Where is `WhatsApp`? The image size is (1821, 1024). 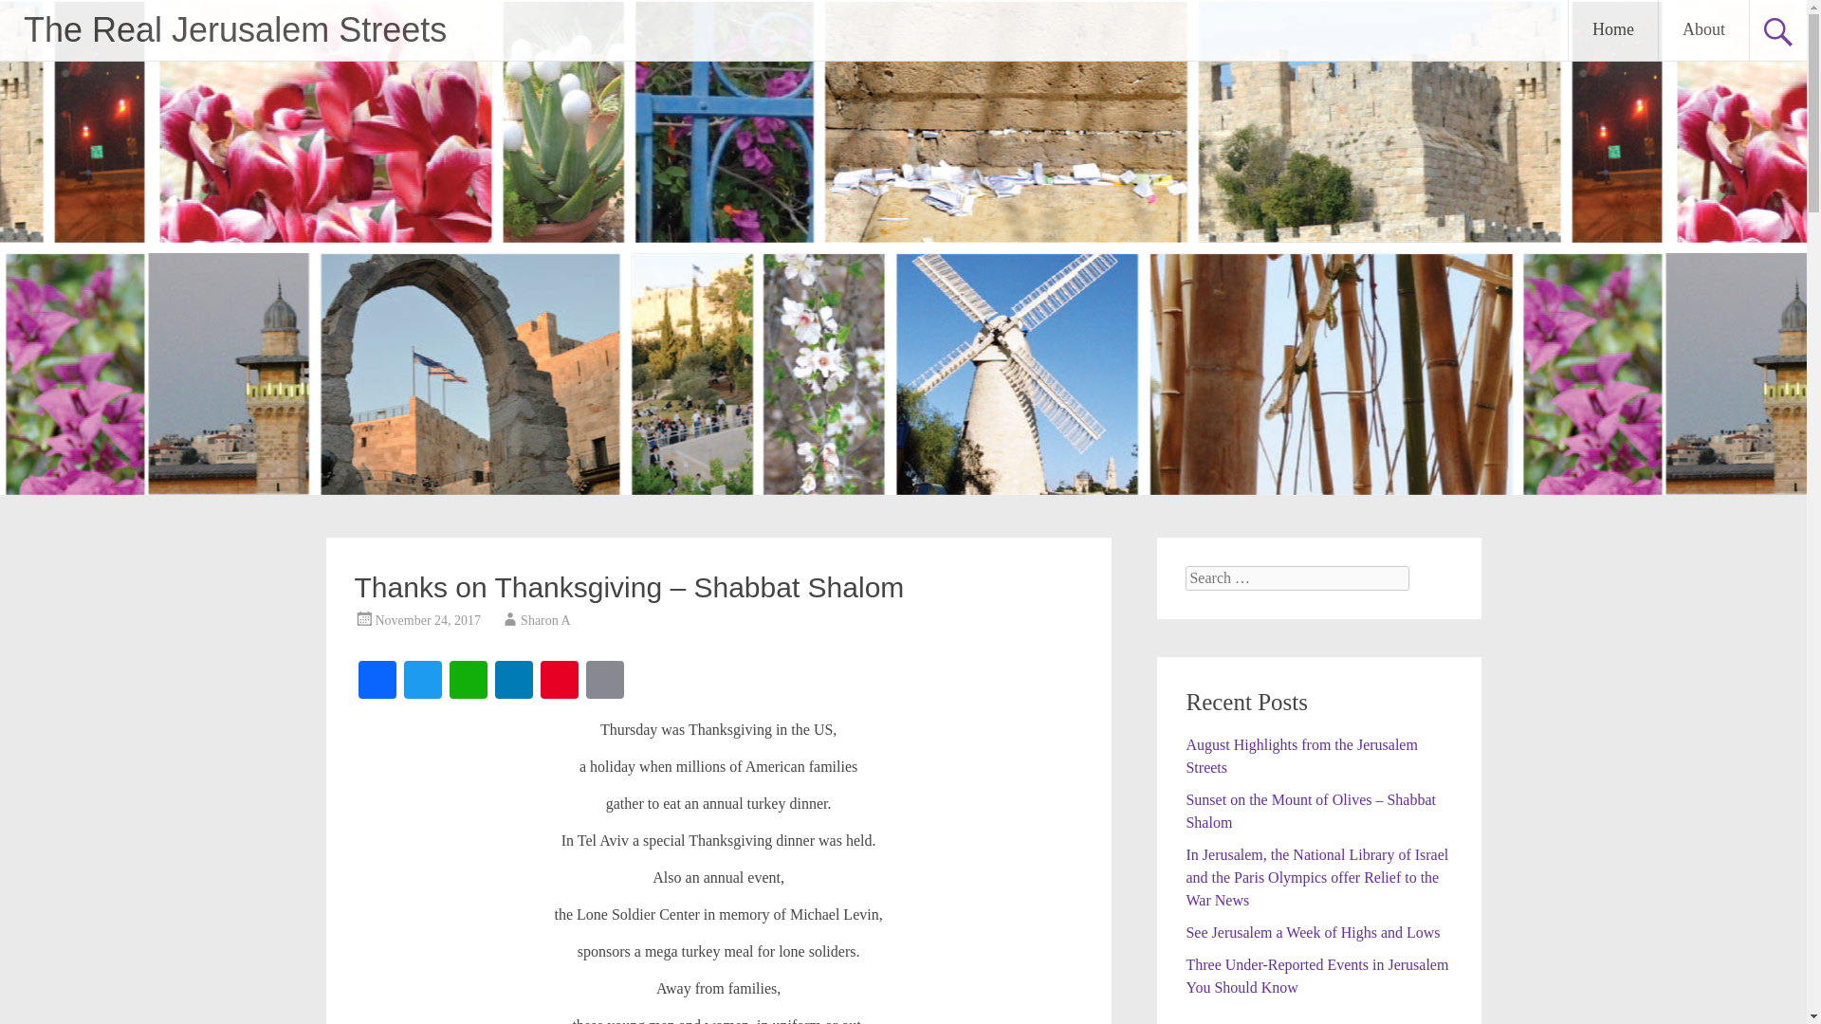 WhatsApp is located at coordinates (469, 681).